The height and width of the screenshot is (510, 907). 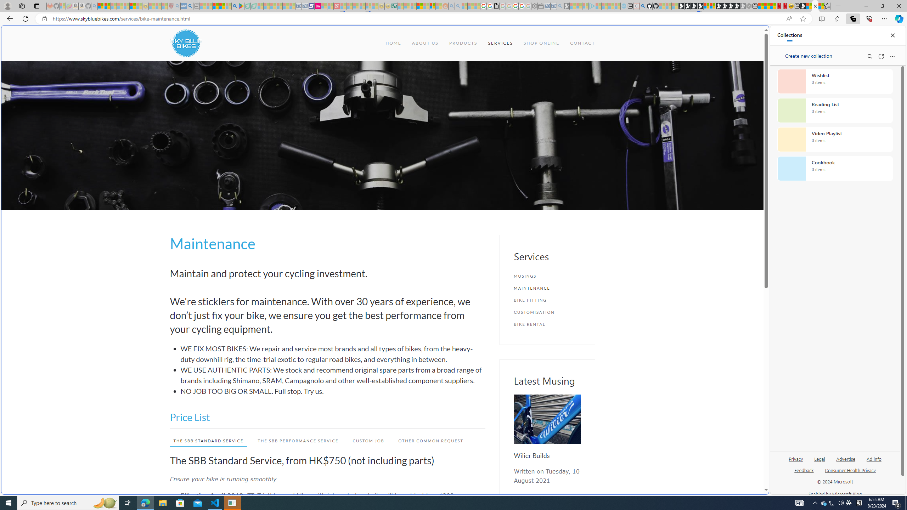 What do you see at coordinates (534, 6) in the screenshot?
I see `Settings - Sleeping` at bounding box center [534, 6].